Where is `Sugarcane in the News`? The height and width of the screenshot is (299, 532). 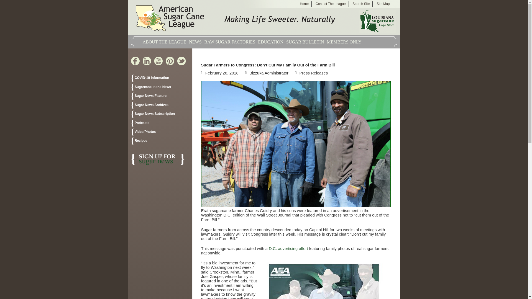
Sugarcane in the News is located at coordinates (160, 87).